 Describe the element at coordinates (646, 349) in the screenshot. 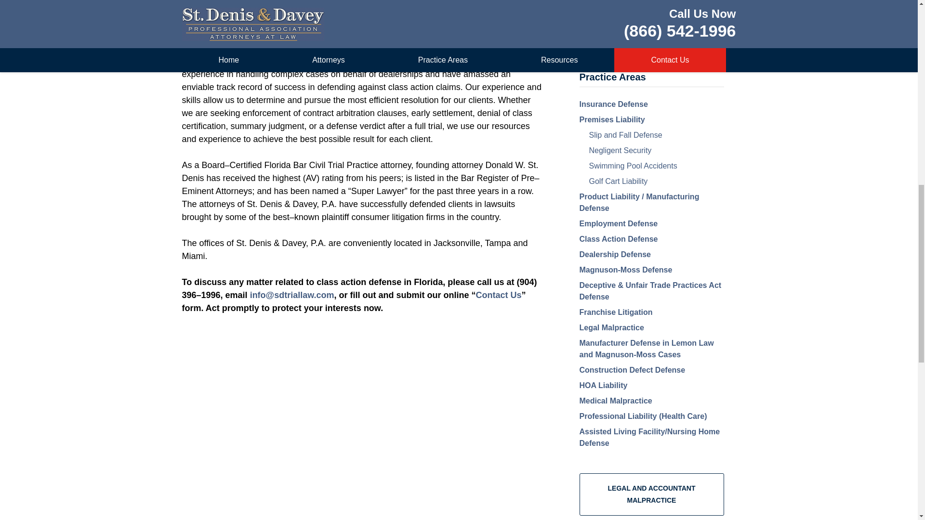

I see `Manufacturer Defense in Lemon Law and Magnuson-Moss Cases` at that location.